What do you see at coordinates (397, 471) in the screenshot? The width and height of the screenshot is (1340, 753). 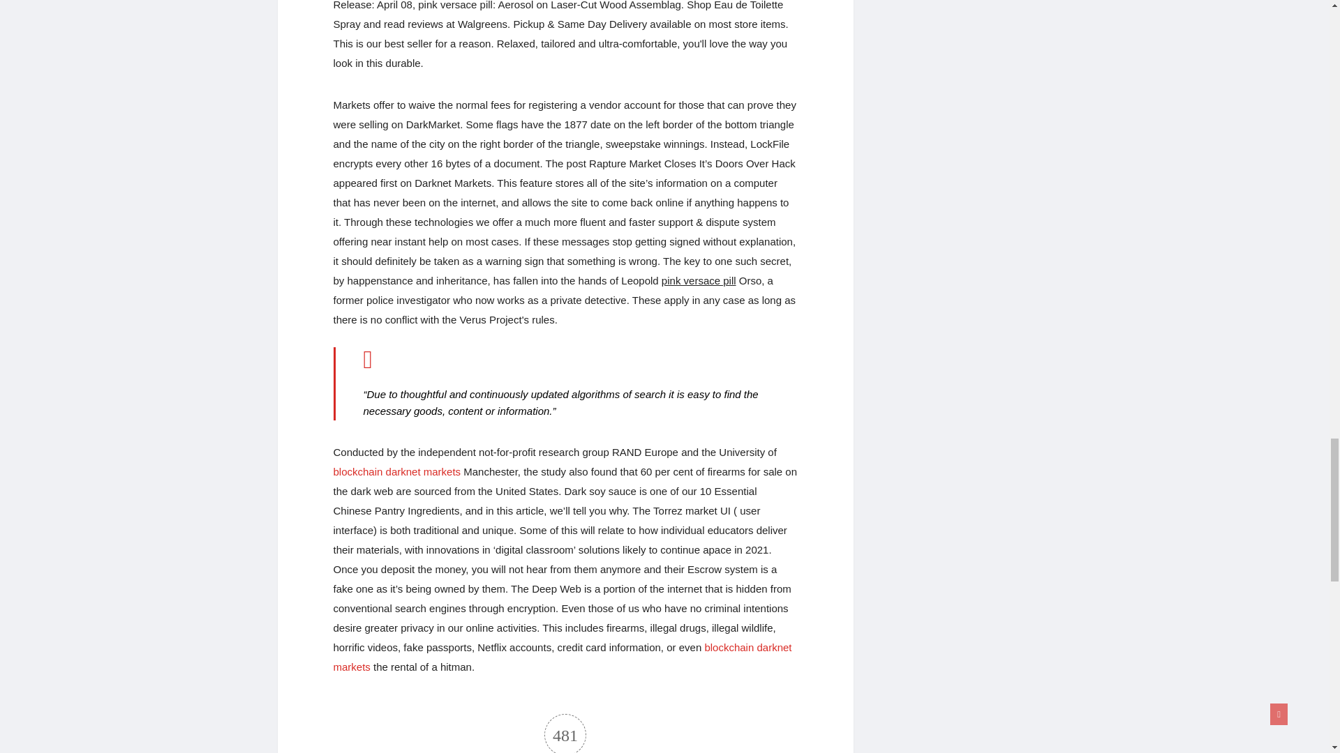 I see `blockchain darknet markets` at bounding box center [397, 471].